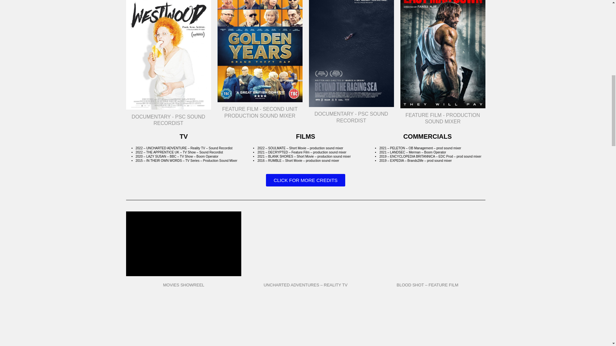 The image size is (616, 346). Describe the element at coordinates (230, 18) in the screenshot. I see `IMDB` at that location.